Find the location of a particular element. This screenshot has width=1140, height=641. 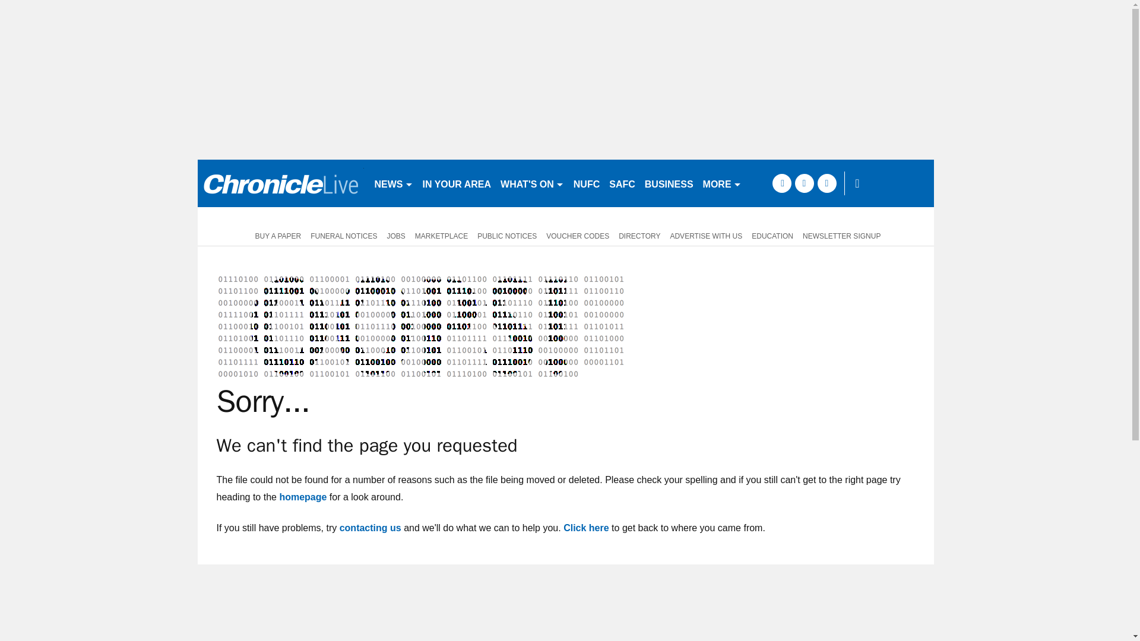

BUSINESS is located at coordinates (669, 183).